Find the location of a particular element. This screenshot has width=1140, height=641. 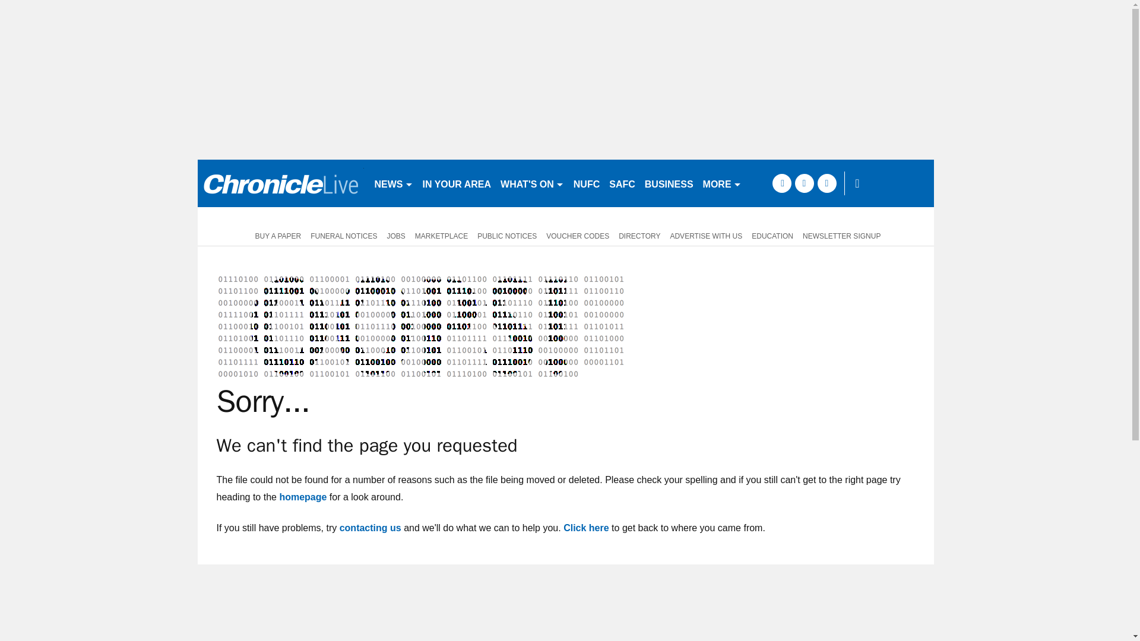

BUSINESS is located at coordinates (669, 183).